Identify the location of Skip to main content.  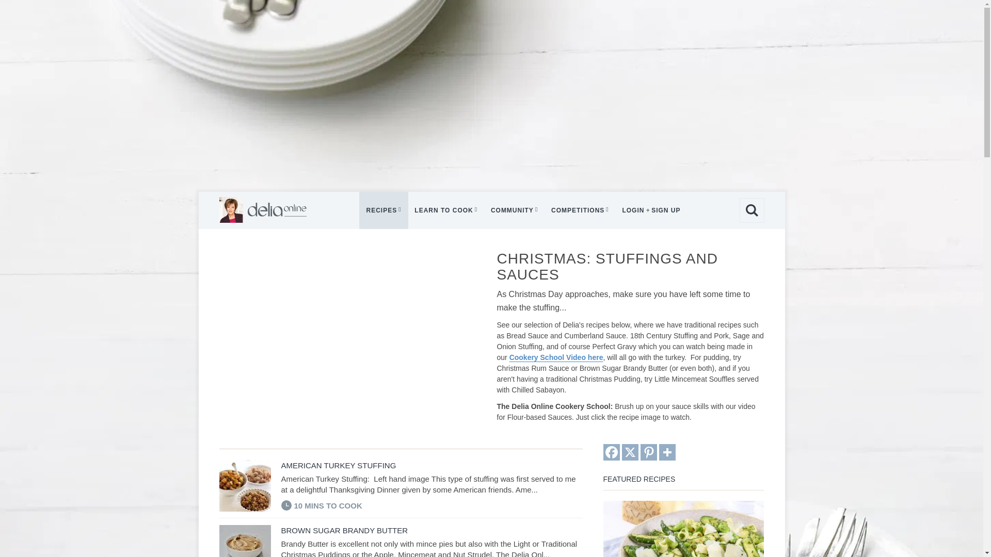
(537, 10).